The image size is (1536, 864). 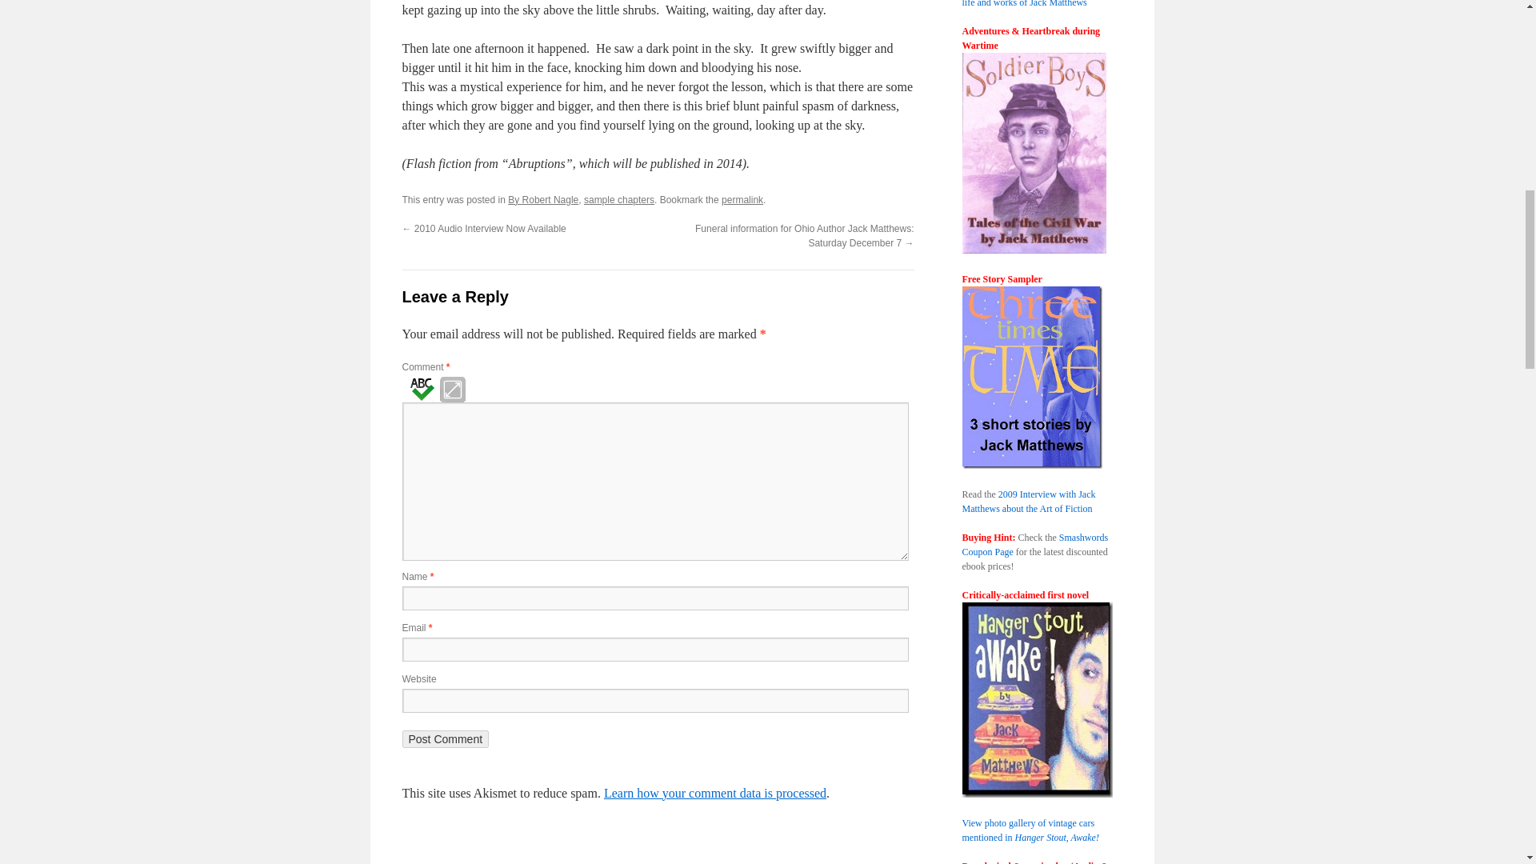 I want to click on Smashwords Coupon Page, so click(x=1034, y=544).